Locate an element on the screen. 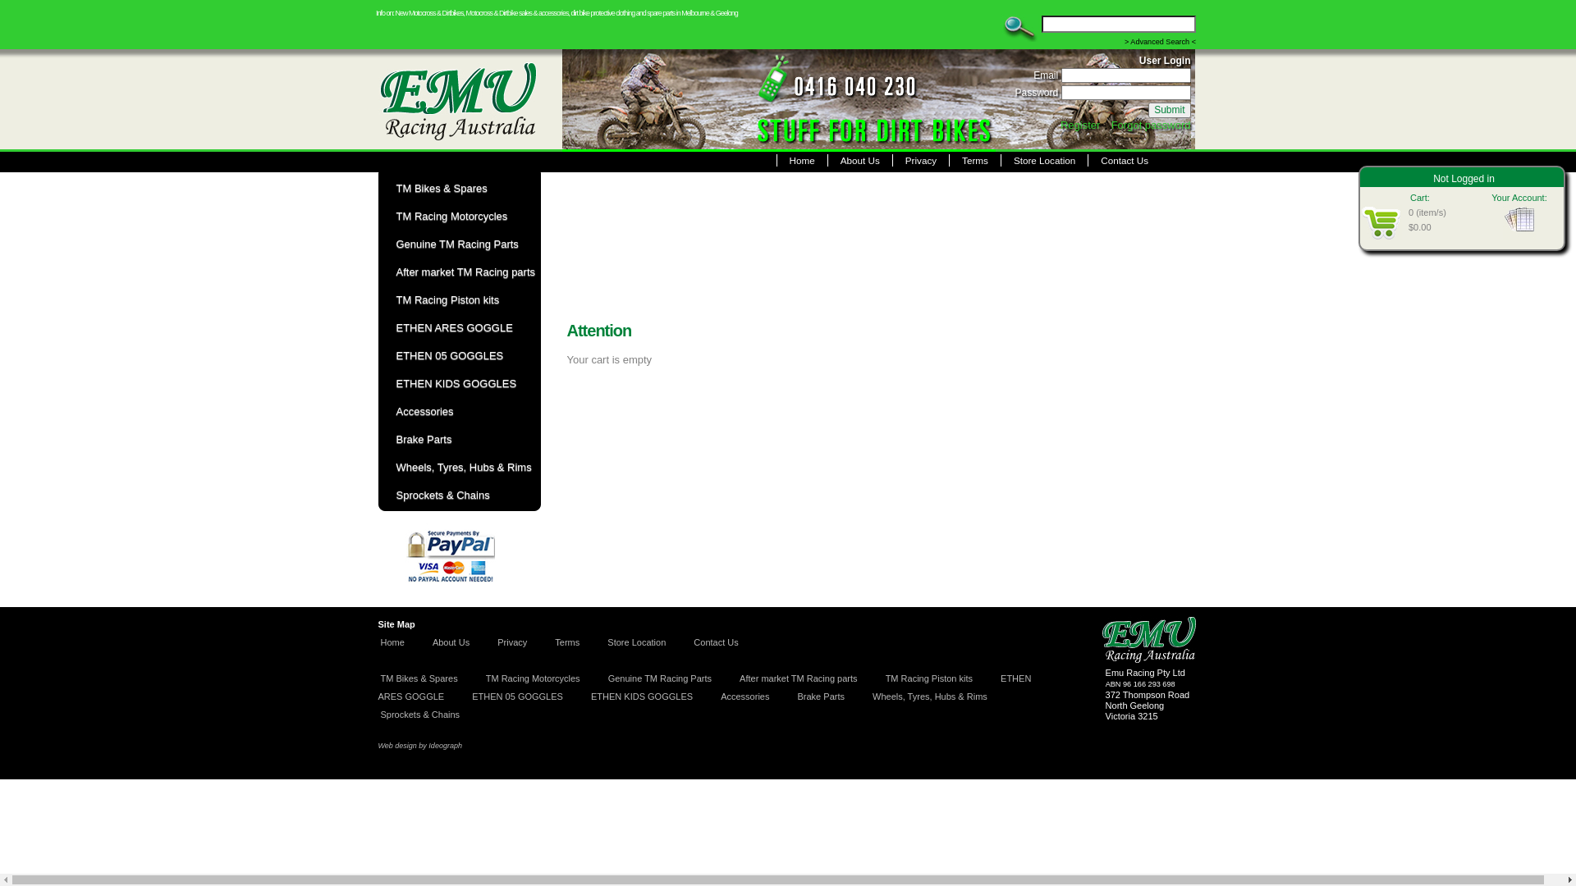 This screenshot has width=1576, height=886. Home is located at coordinates (802, 161).